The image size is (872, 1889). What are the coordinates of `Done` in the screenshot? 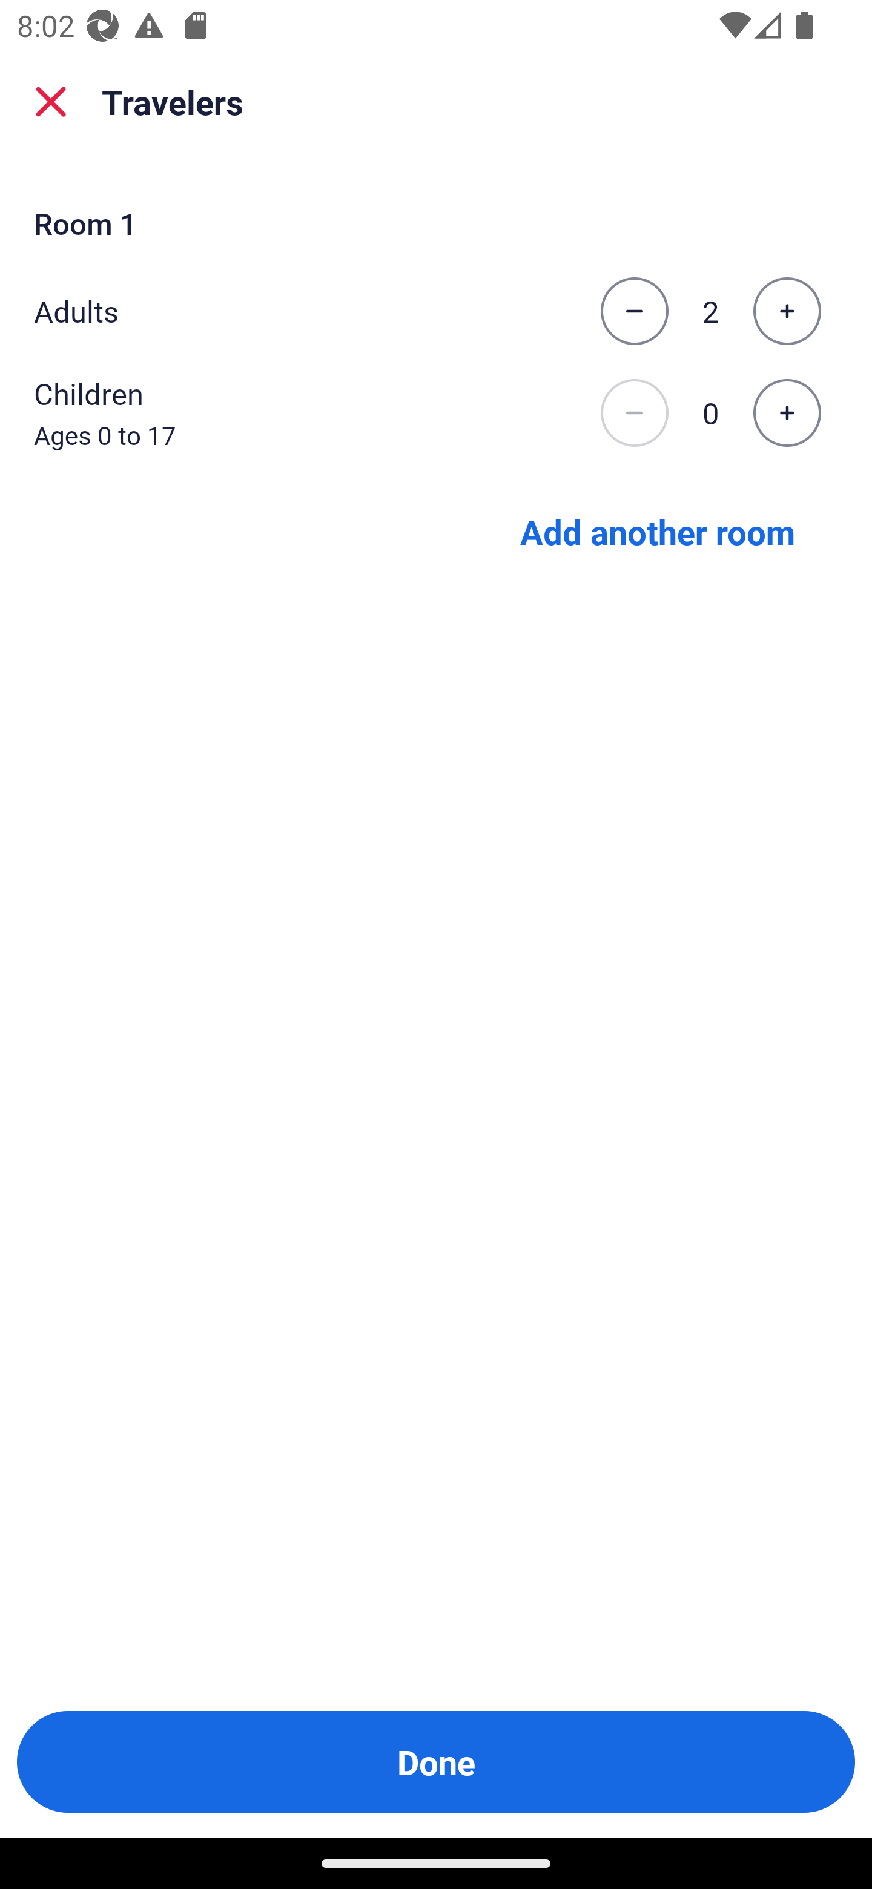 It's located at (436, 1762).